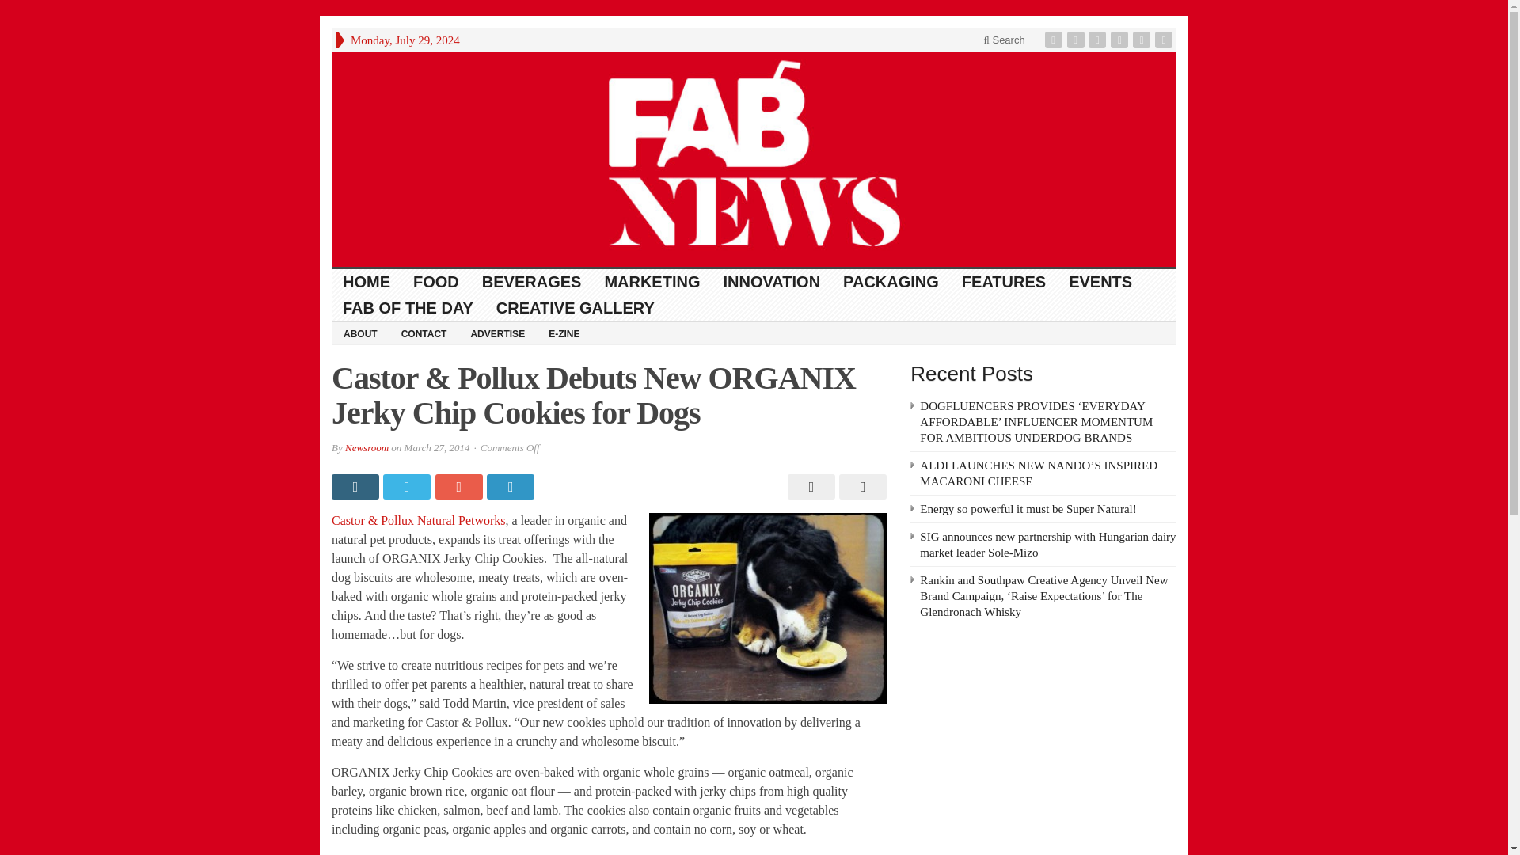 The width and height of the screenshot is (1520, 855). What do you see at coordinates (1004, 40) in the screenshot?
I see `Search` at bounding box center [1004, 40].